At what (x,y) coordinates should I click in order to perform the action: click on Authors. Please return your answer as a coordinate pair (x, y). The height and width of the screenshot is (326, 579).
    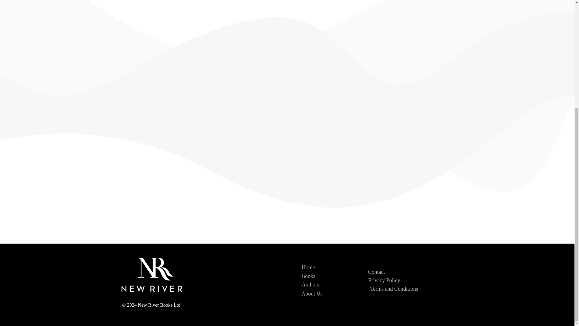
    Looking at the image, I should click on (310, 284).